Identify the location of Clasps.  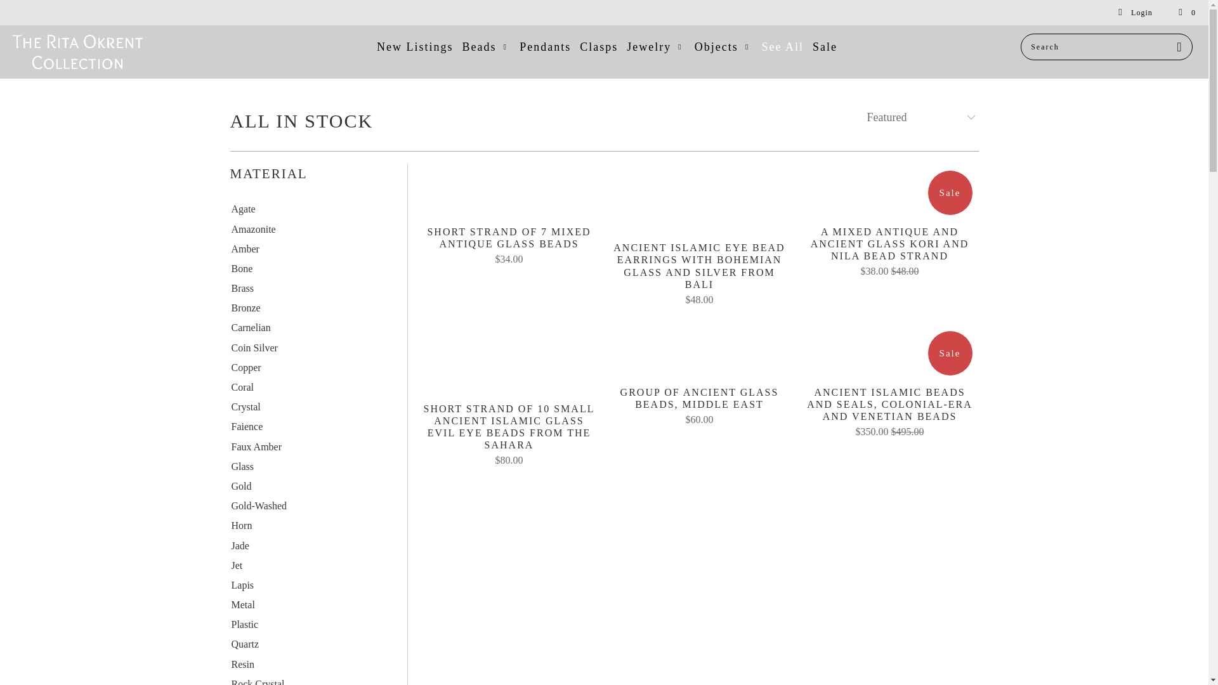
(598, 48).